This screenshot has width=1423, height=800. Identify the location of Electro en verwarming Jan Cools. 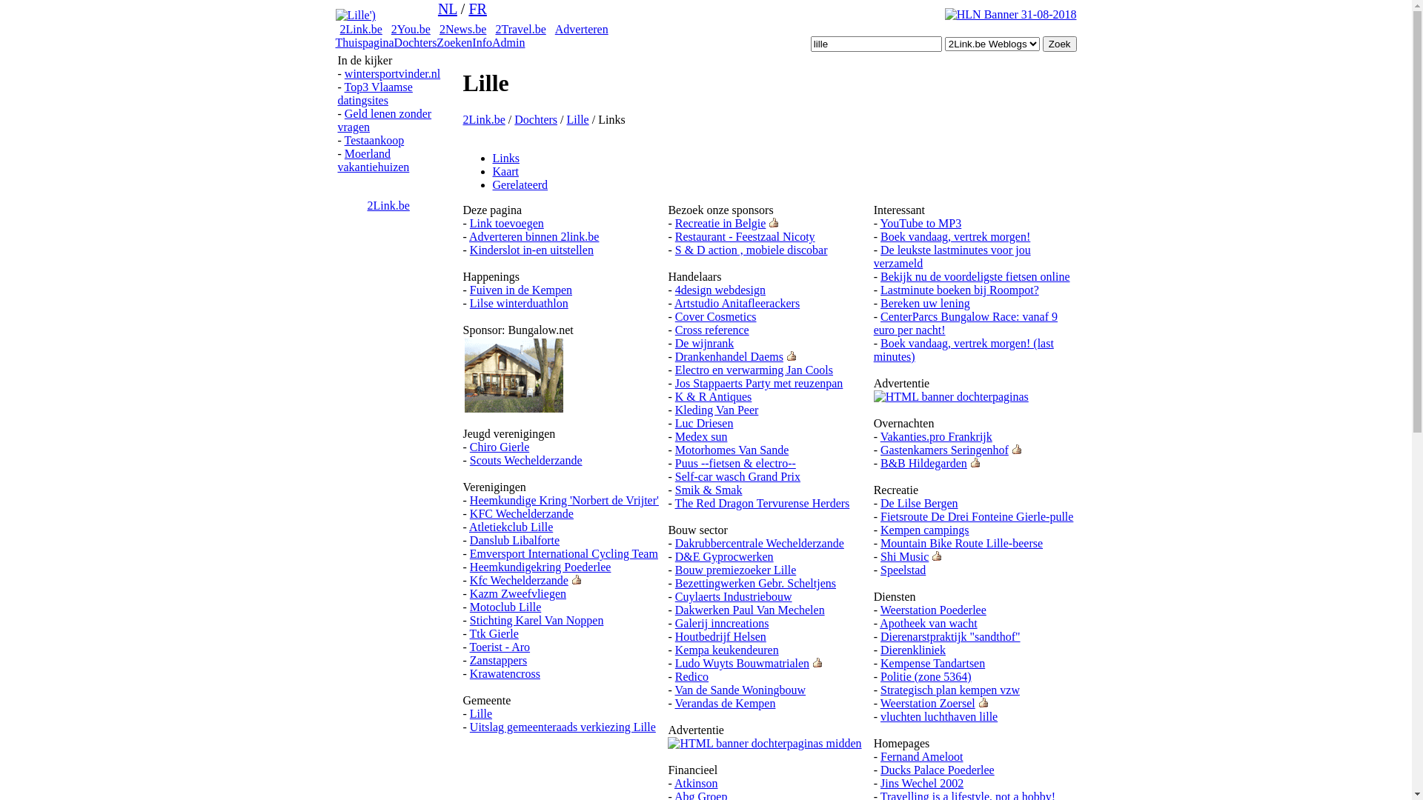
(754, 370).